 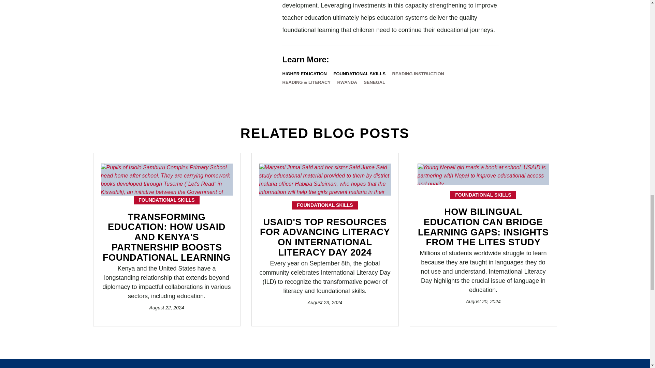 I want to click on FOUNDATIONAL SKILLS, so click(x=360, y=74).